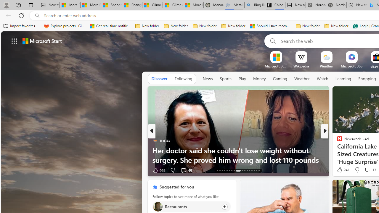  I want to click on Forge of Empires, so click(348, 150).